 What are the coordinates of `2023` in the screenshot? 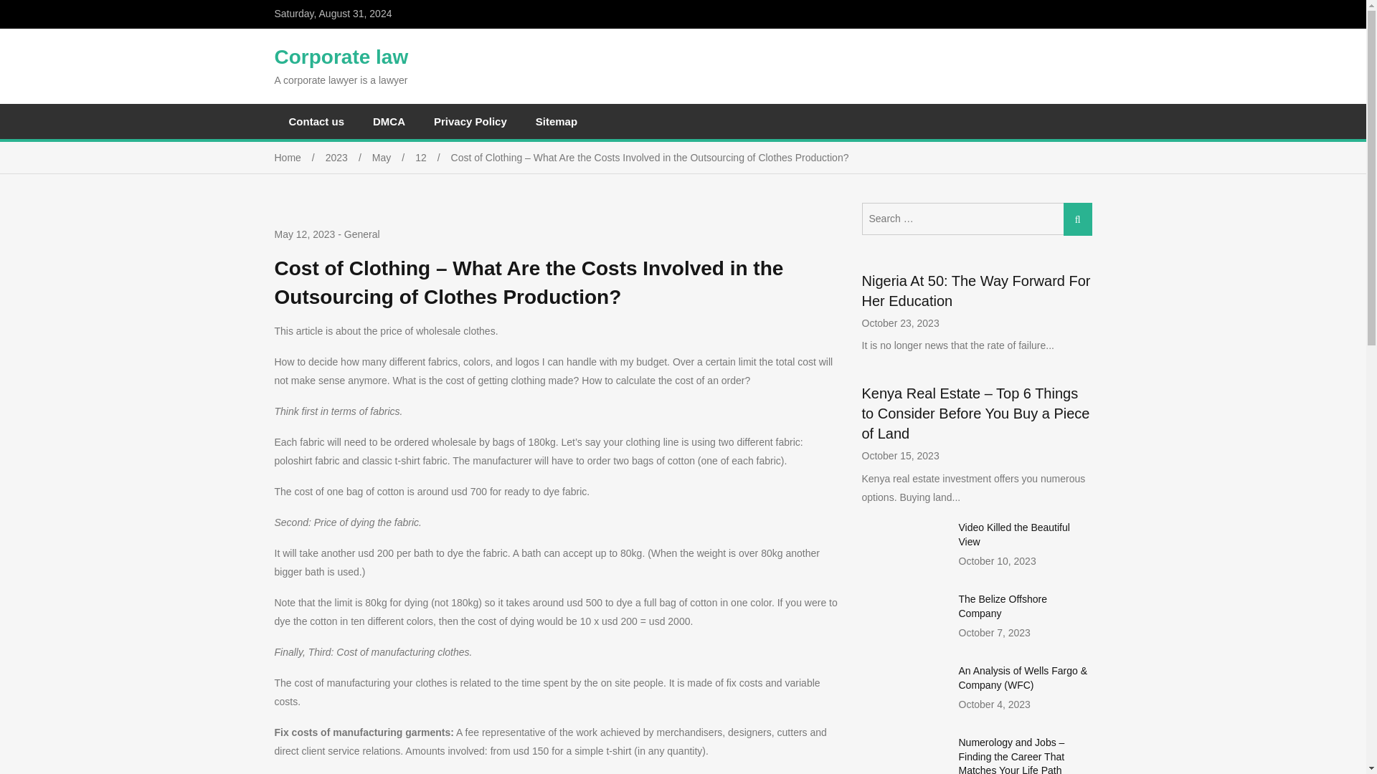 It's located at (349, 157).